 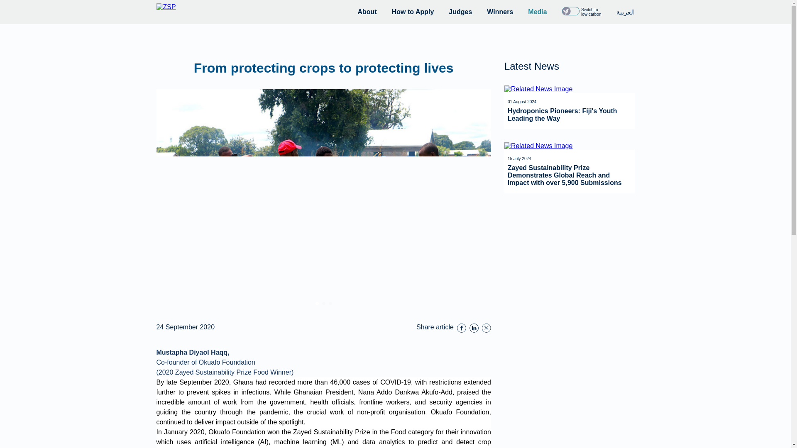 What do you see at coordinates (537, 12) in the screenshot?
I see `Media` at bounding box center [537, 12].